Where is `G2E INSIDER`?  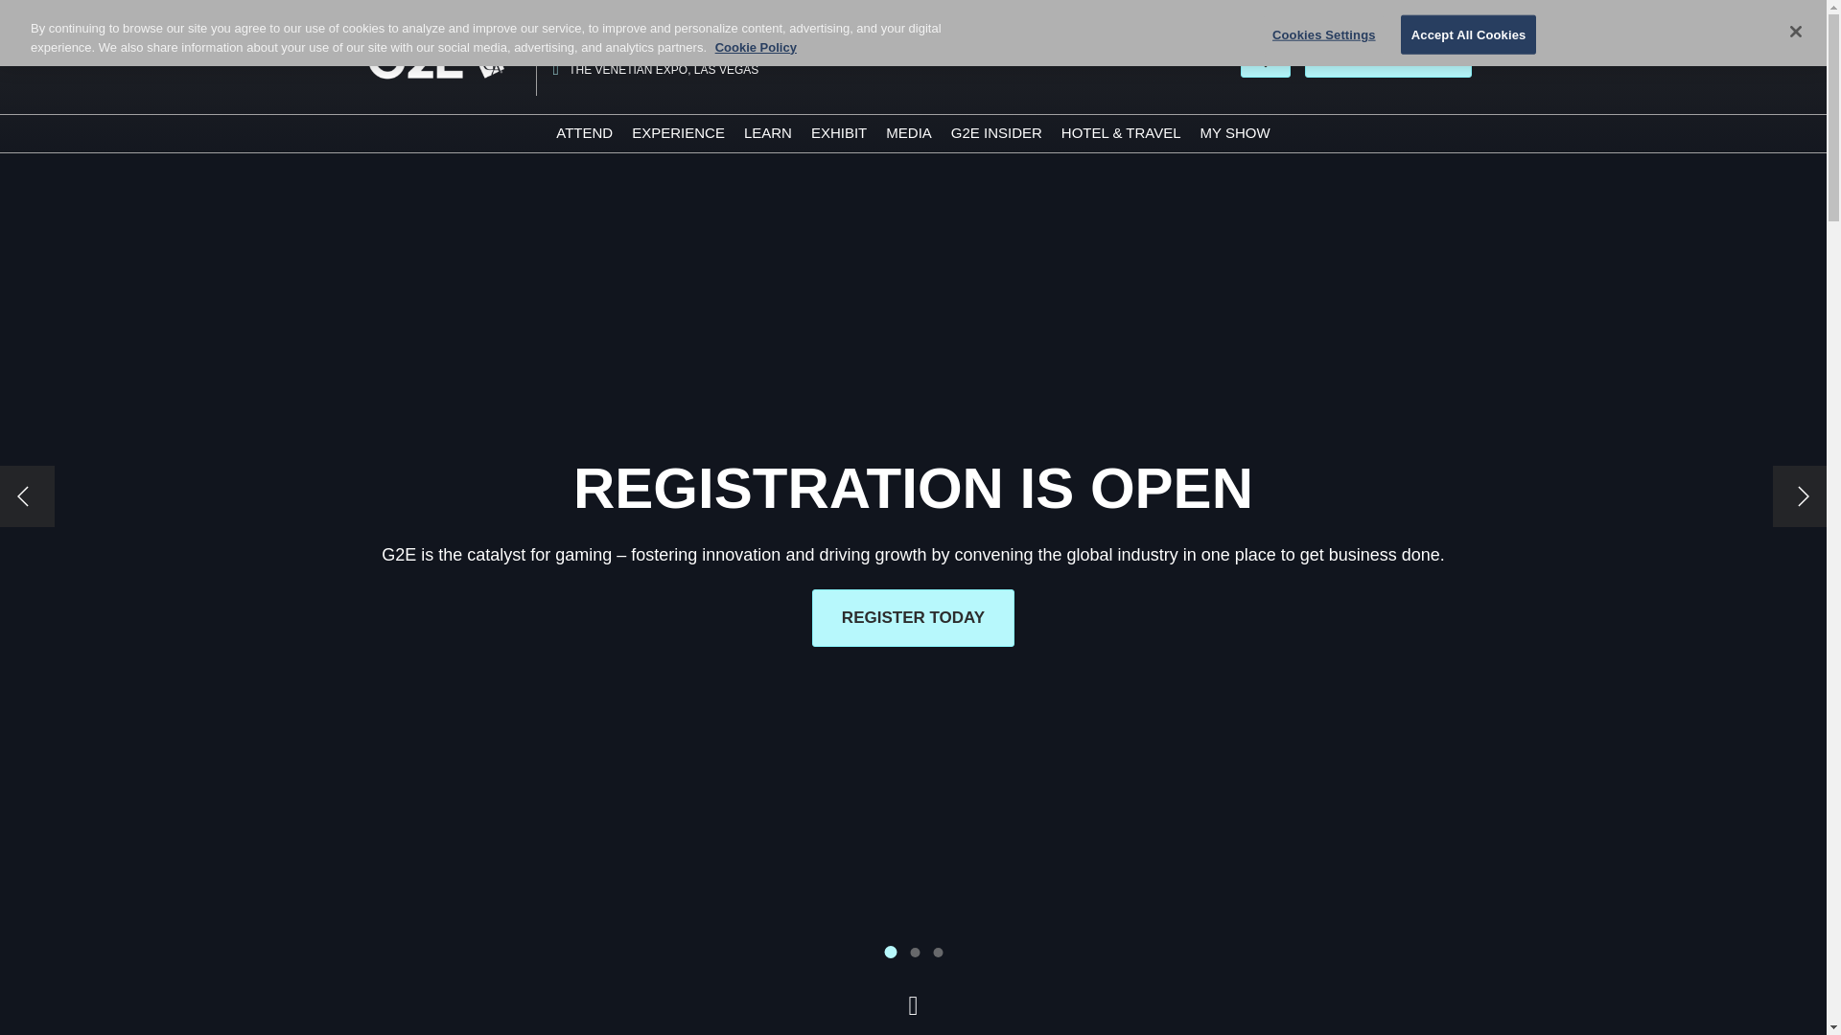
G2E INSIDER is located at coordinates (996, 132).